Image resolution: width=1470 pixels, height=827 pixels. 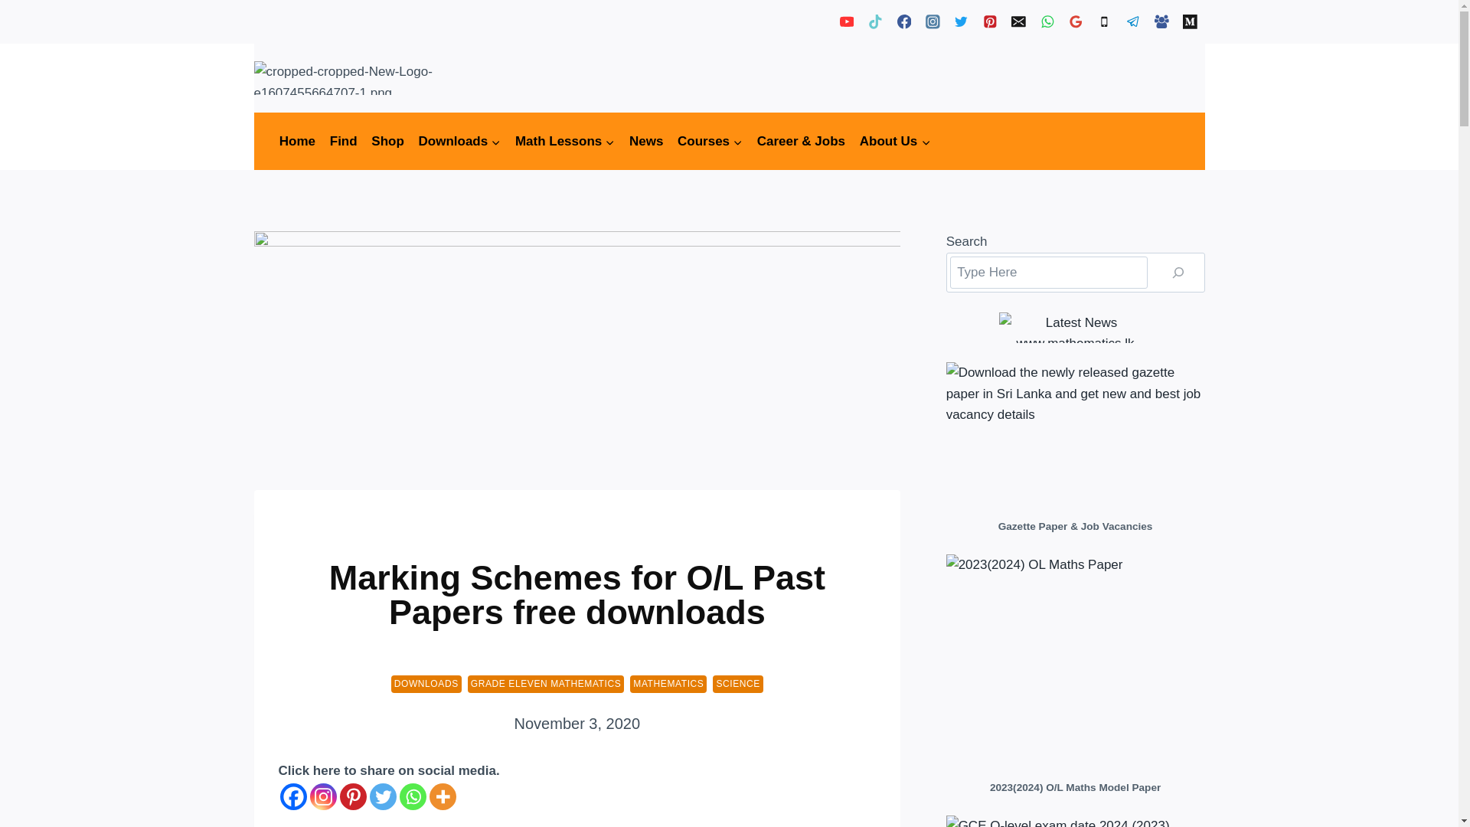 I want to click on Twitter, so click(x=381, y=796).